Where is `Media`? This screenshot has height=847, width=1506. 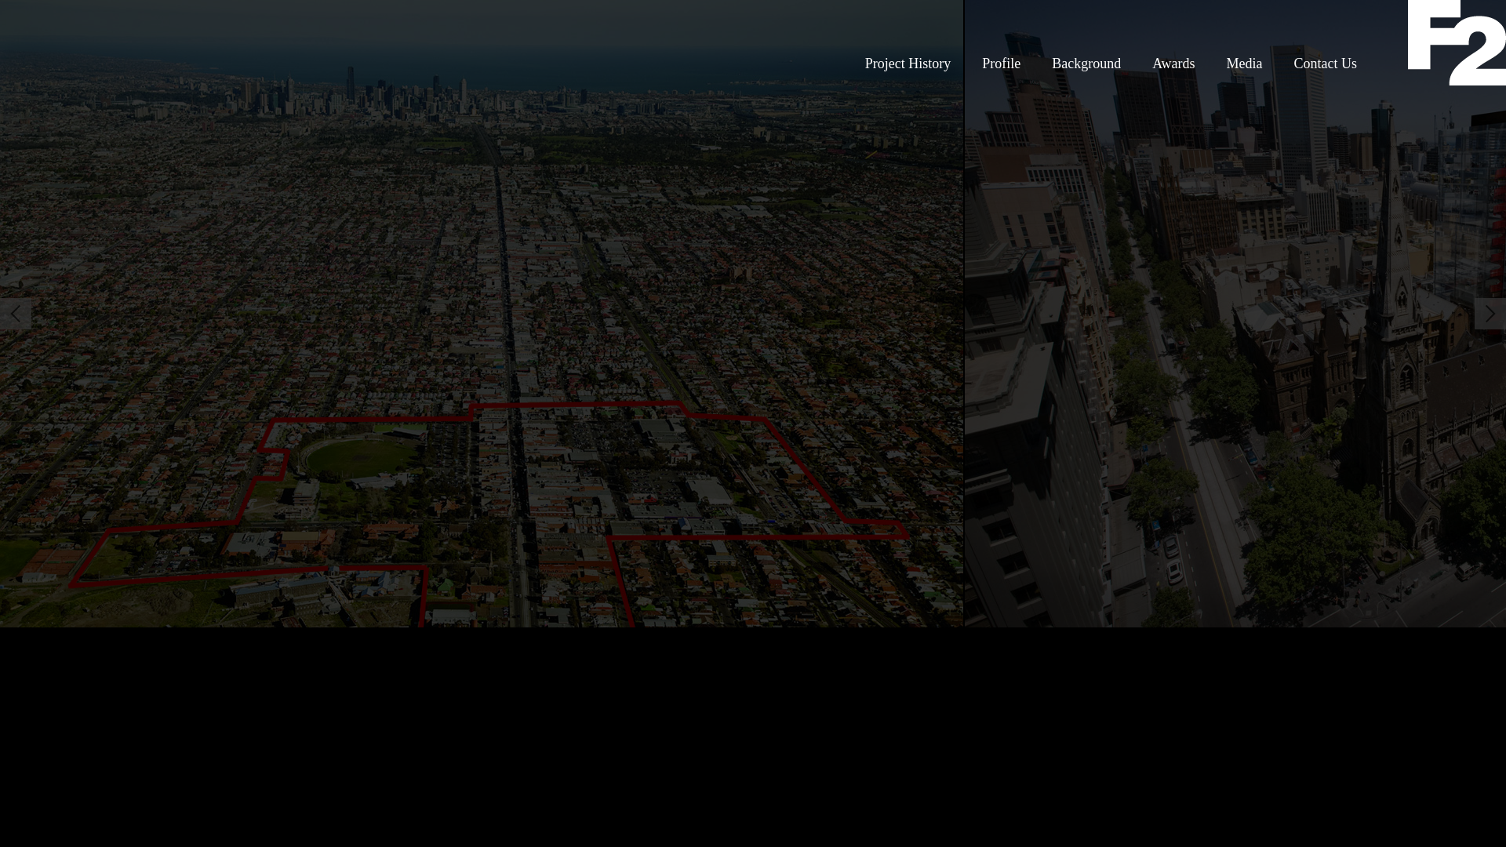 Media is located at coordinates (1253, 64).